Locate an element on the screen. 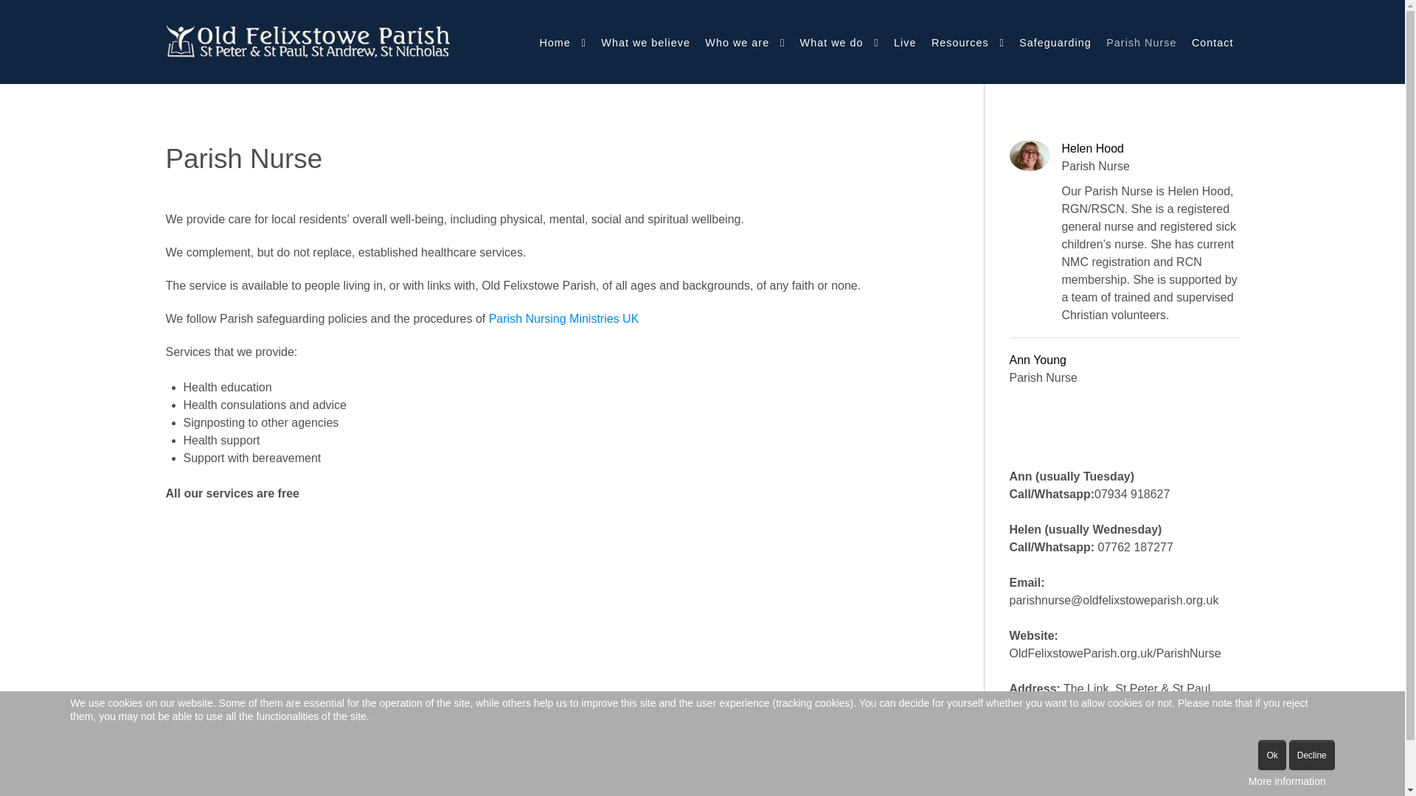 The height and width of the screenshot is (796, 1416). Parish Nurse is located at coordinates (1141, 43).